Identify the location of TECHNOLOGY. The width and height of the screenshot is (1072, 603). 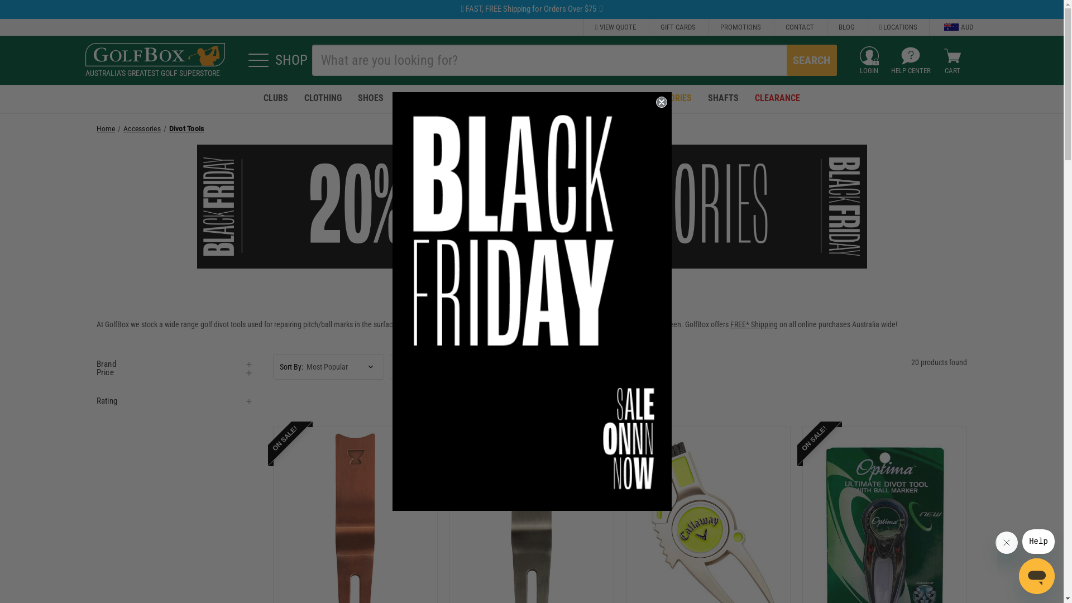
(597, 99).